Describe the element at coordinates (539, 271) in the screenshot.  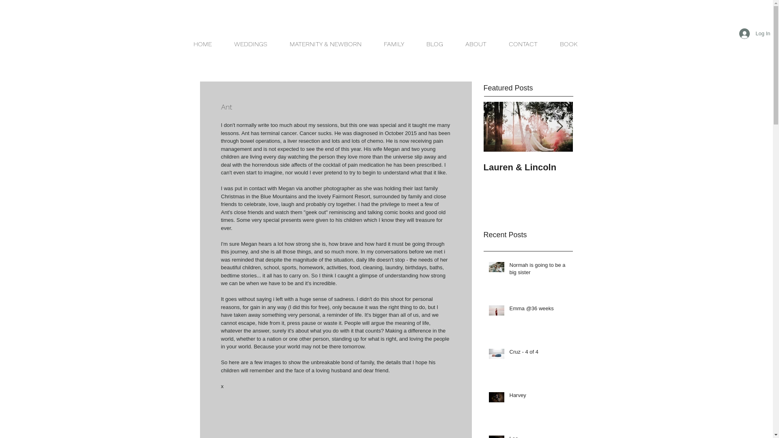
I see `Normah is going to be a big sister` at that location.